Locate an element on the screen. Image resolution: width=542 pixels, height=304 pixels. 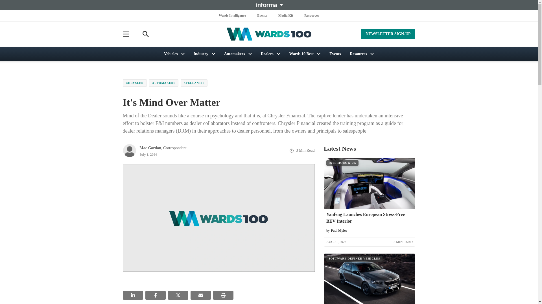
Resources is located at coordinates (312, 15).